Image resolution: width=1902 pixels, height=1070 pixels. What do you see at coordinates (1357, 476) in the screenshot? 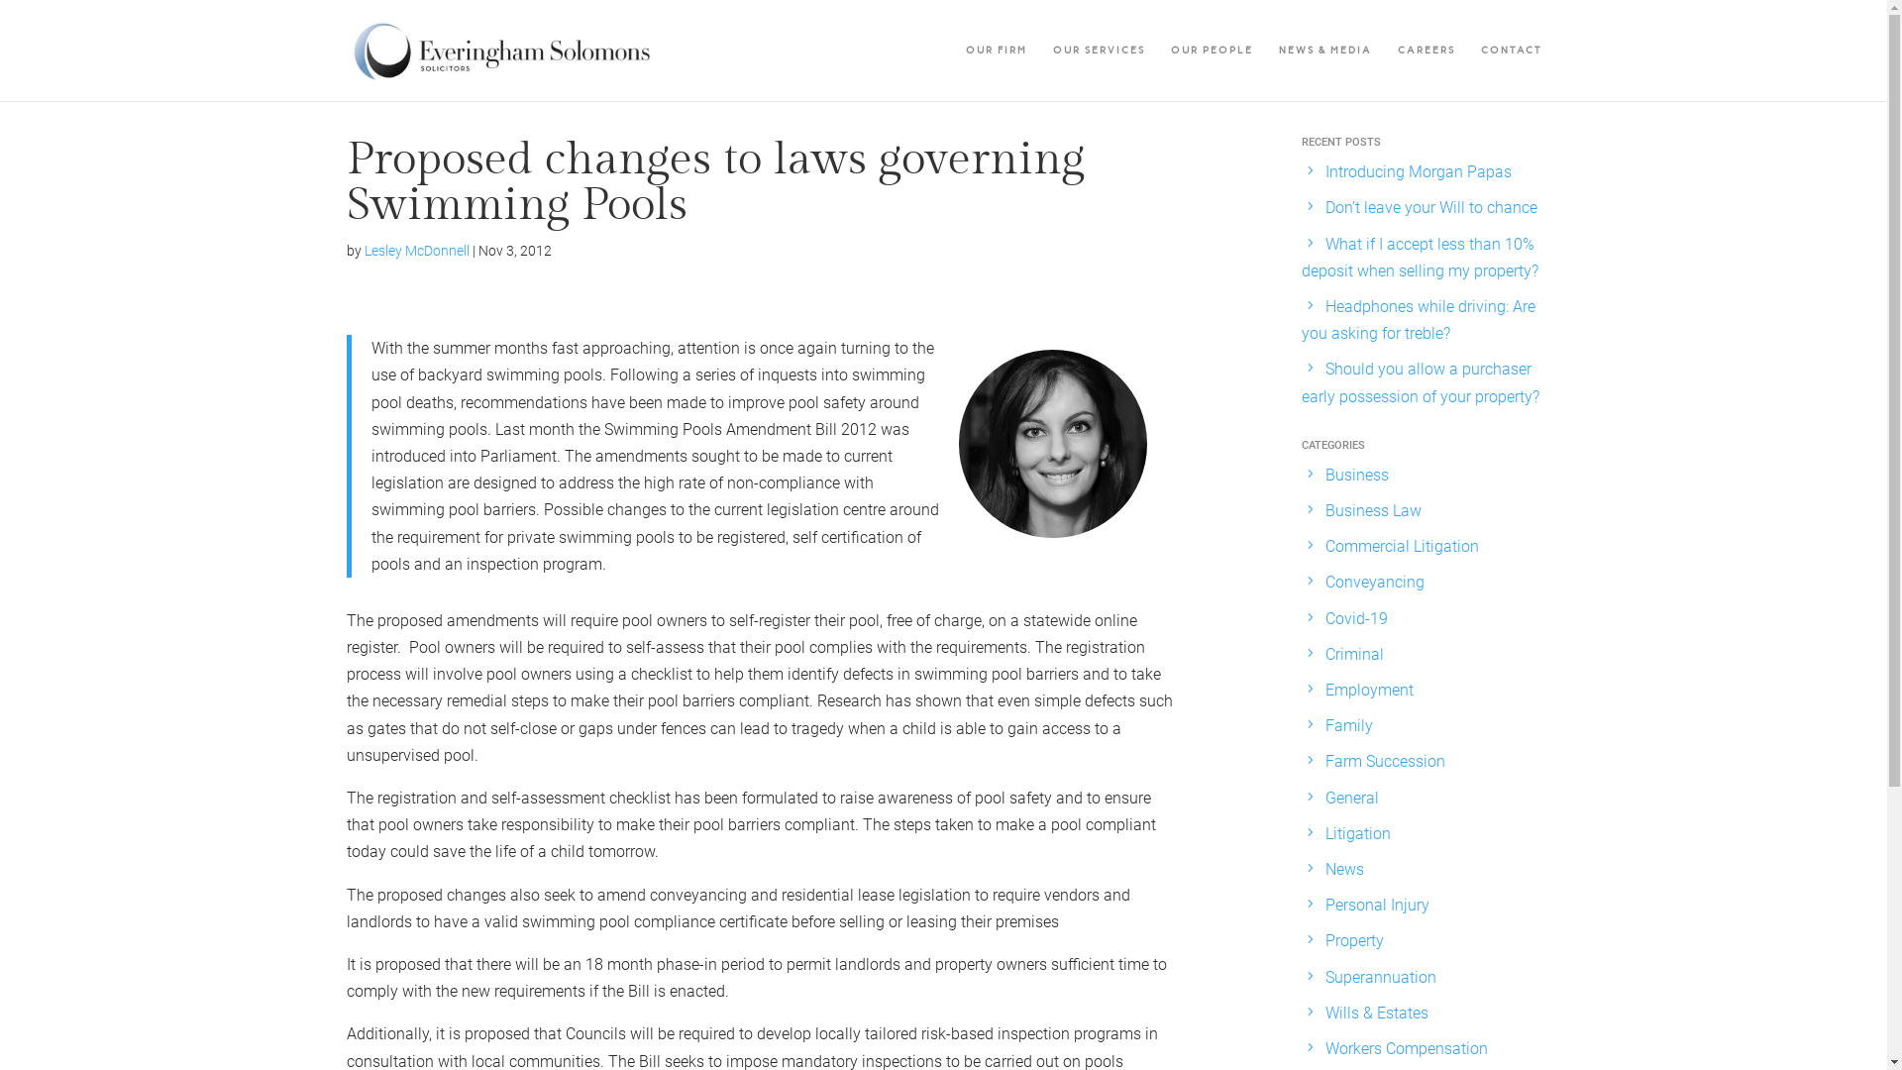
I see `Business` at bounding box center [1357, 476].